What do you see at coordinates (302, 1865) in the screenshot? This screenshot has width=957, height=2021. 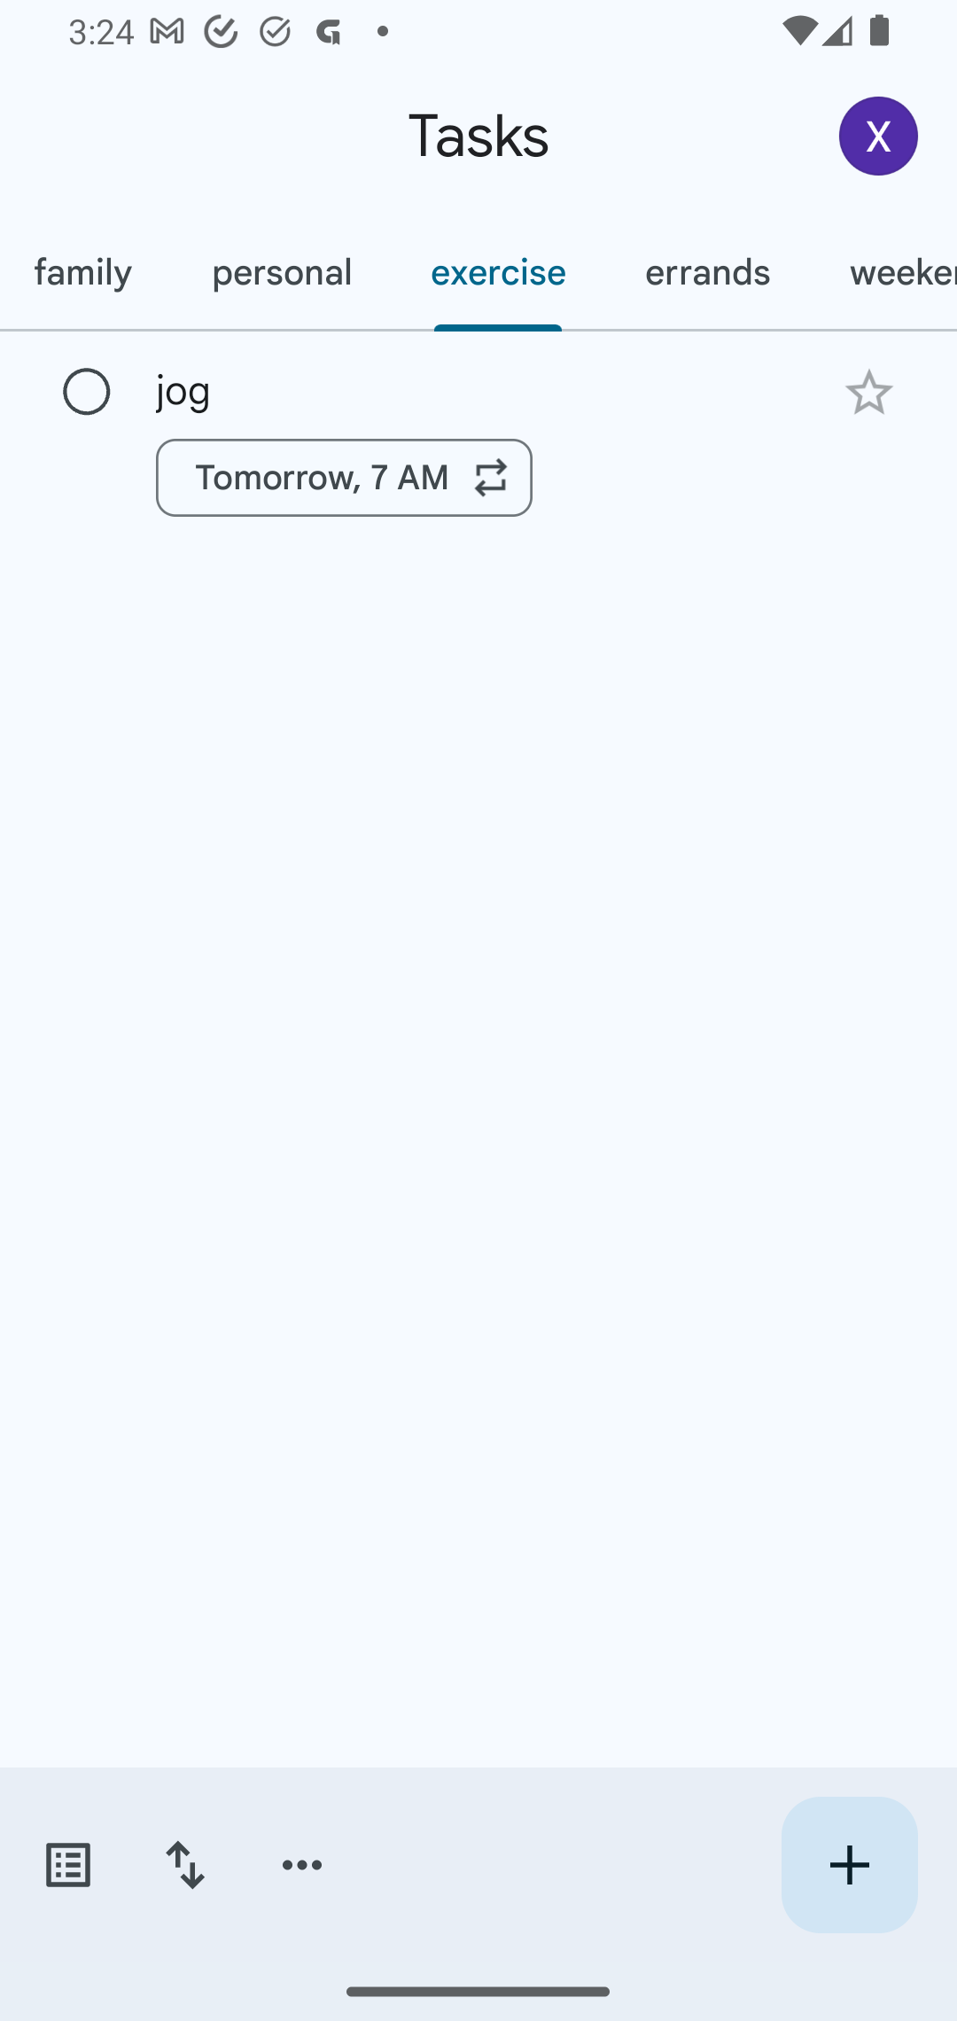 I see `More options` at bounding box center [302, 1865].